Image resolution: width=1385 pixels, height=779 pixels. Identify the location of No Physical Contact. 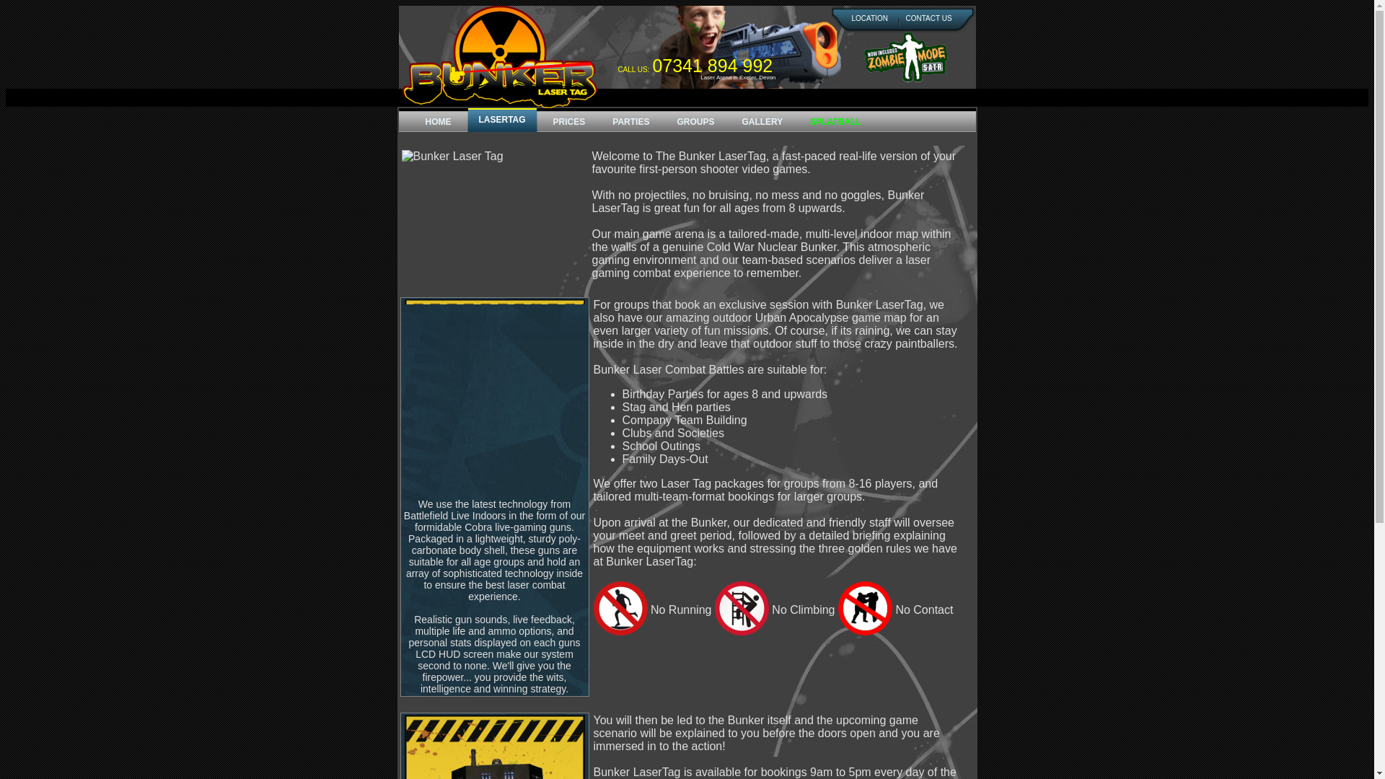
(864, 608).